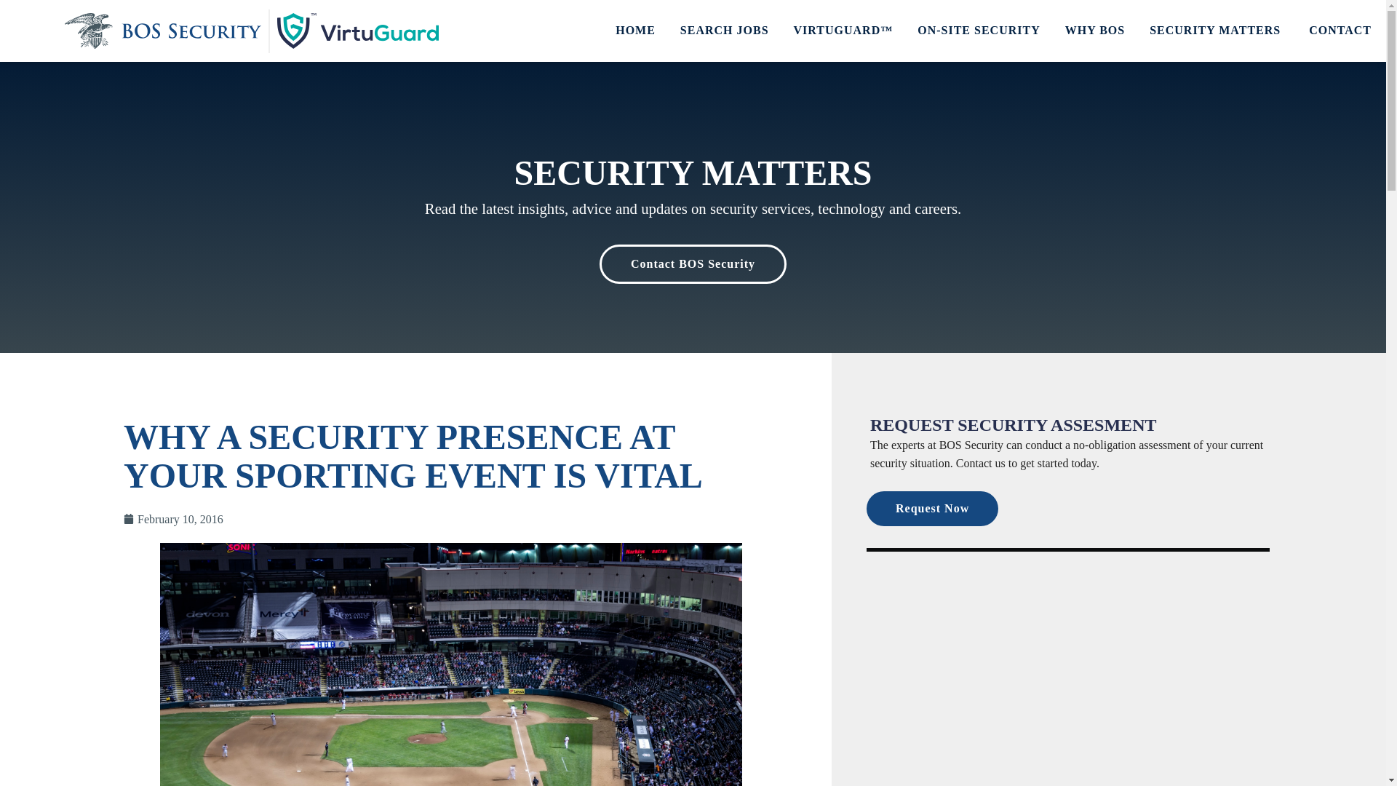 This screenshot has width=1397, height=786. I want to click on SEARCH JOBS, so click(725, 31).